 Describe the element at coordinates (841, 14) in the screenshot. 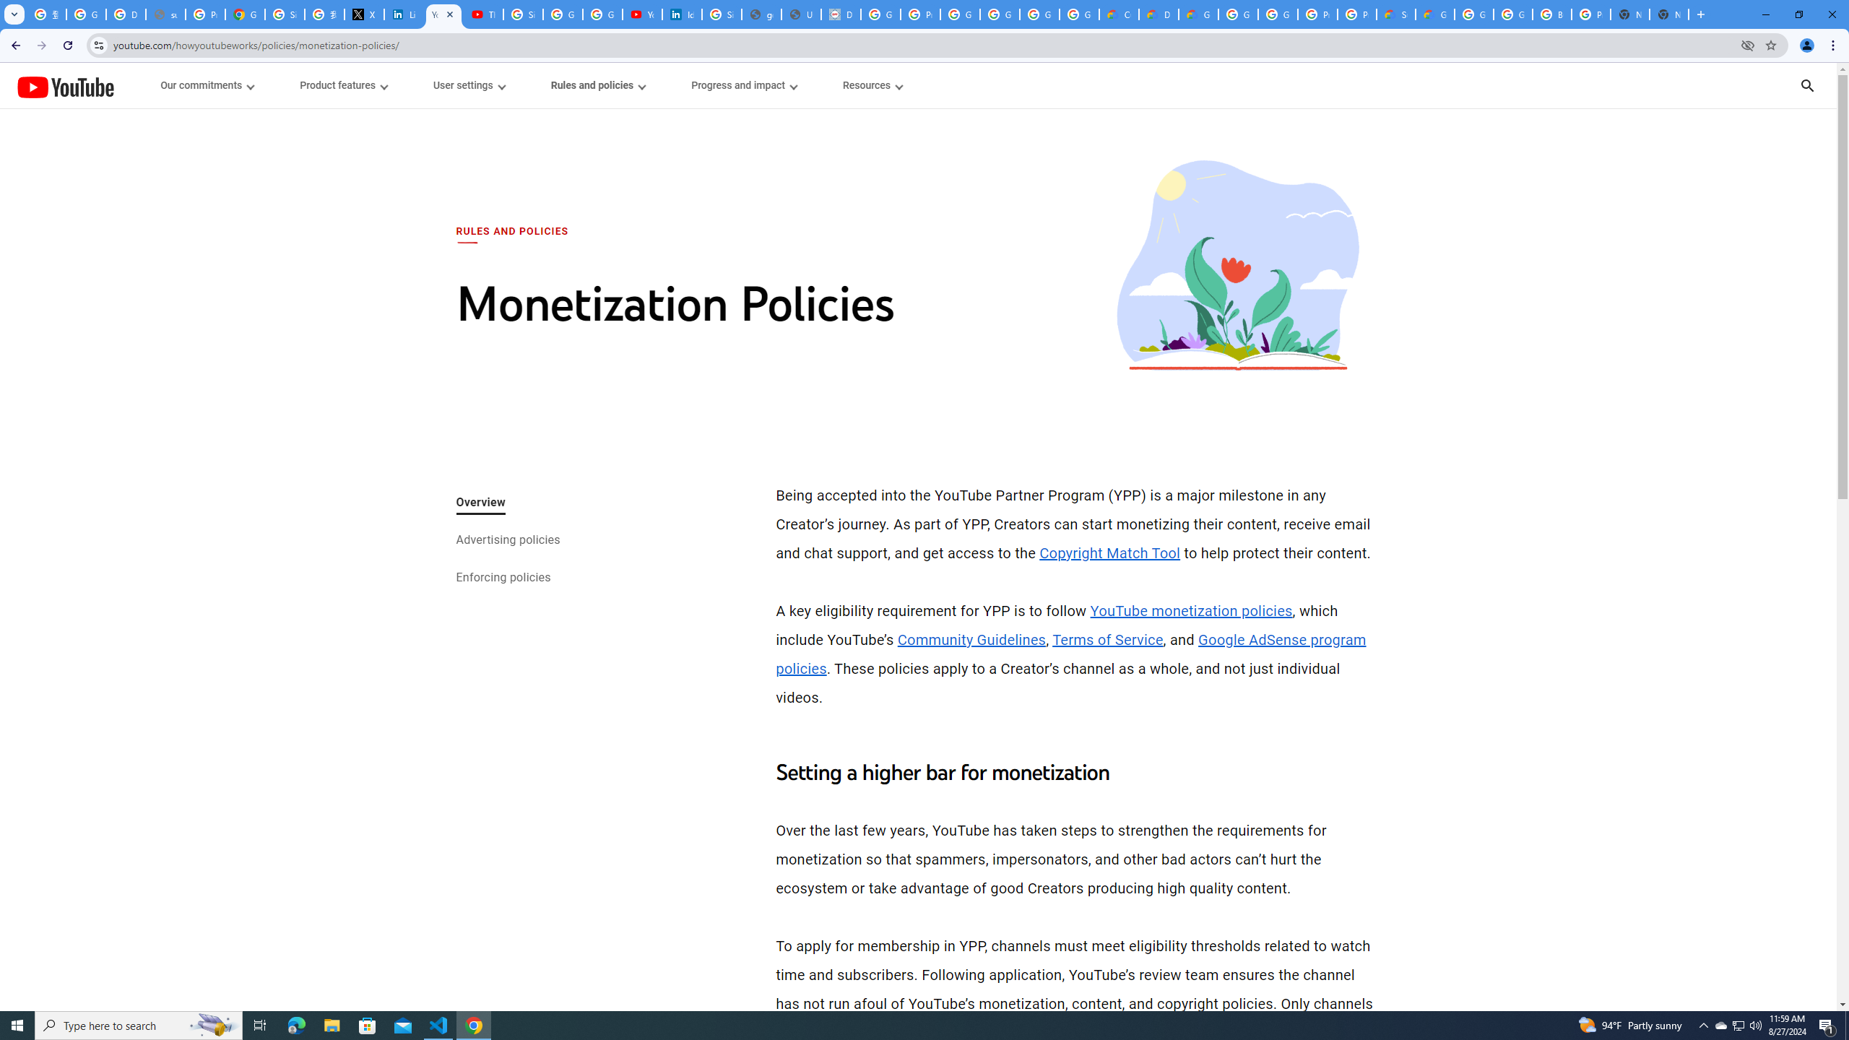

I see `Data Privacy Framework` at that location.